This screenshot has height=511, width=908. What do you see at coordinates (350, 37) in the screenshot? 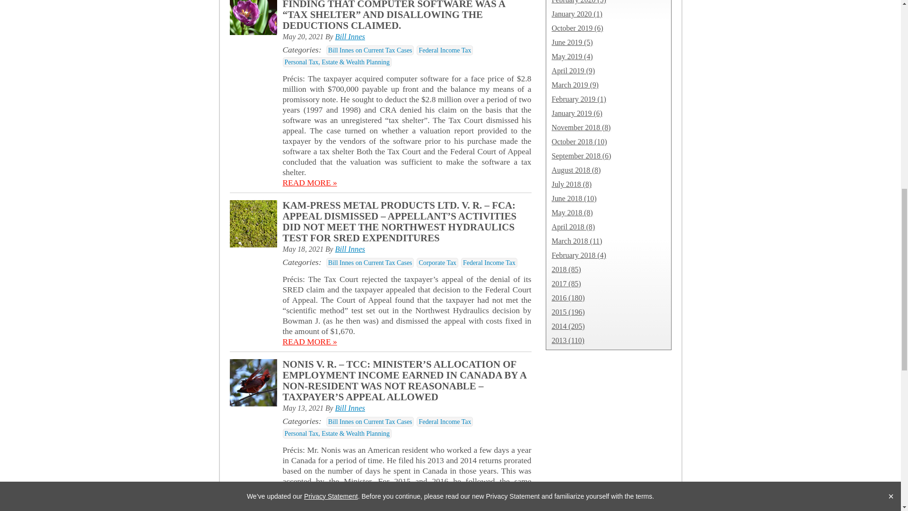
I see `see more posts from Bill Innes` at bounding box center [350, 37].